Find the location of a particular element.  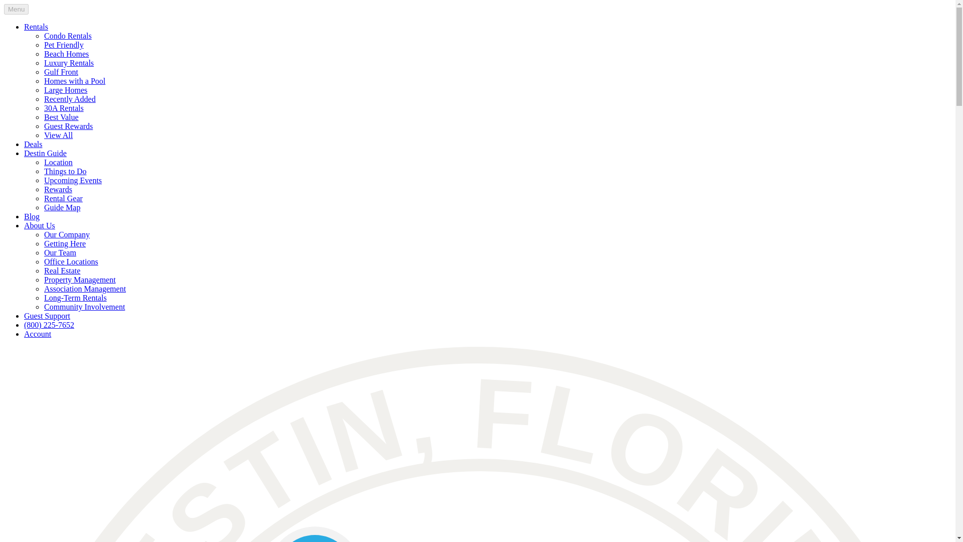

Getting Here is located at coordinates (65, 243).